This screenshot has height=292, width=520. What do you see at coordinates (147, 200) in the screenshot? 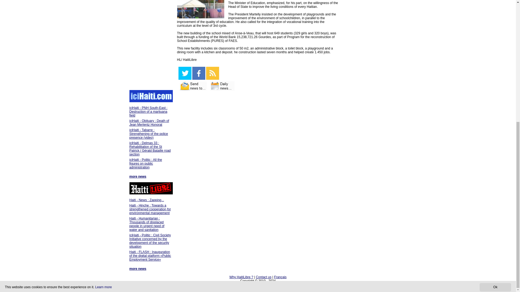
I see `Haiti - News : Zapping...` at bounding box center [147, 200].